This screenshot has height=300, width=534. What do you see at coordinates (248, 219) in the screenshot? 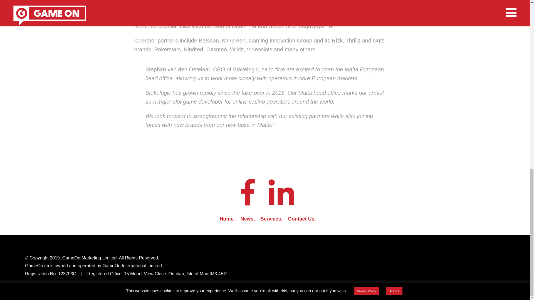
I see `News.` at bounding box center [248, 219].